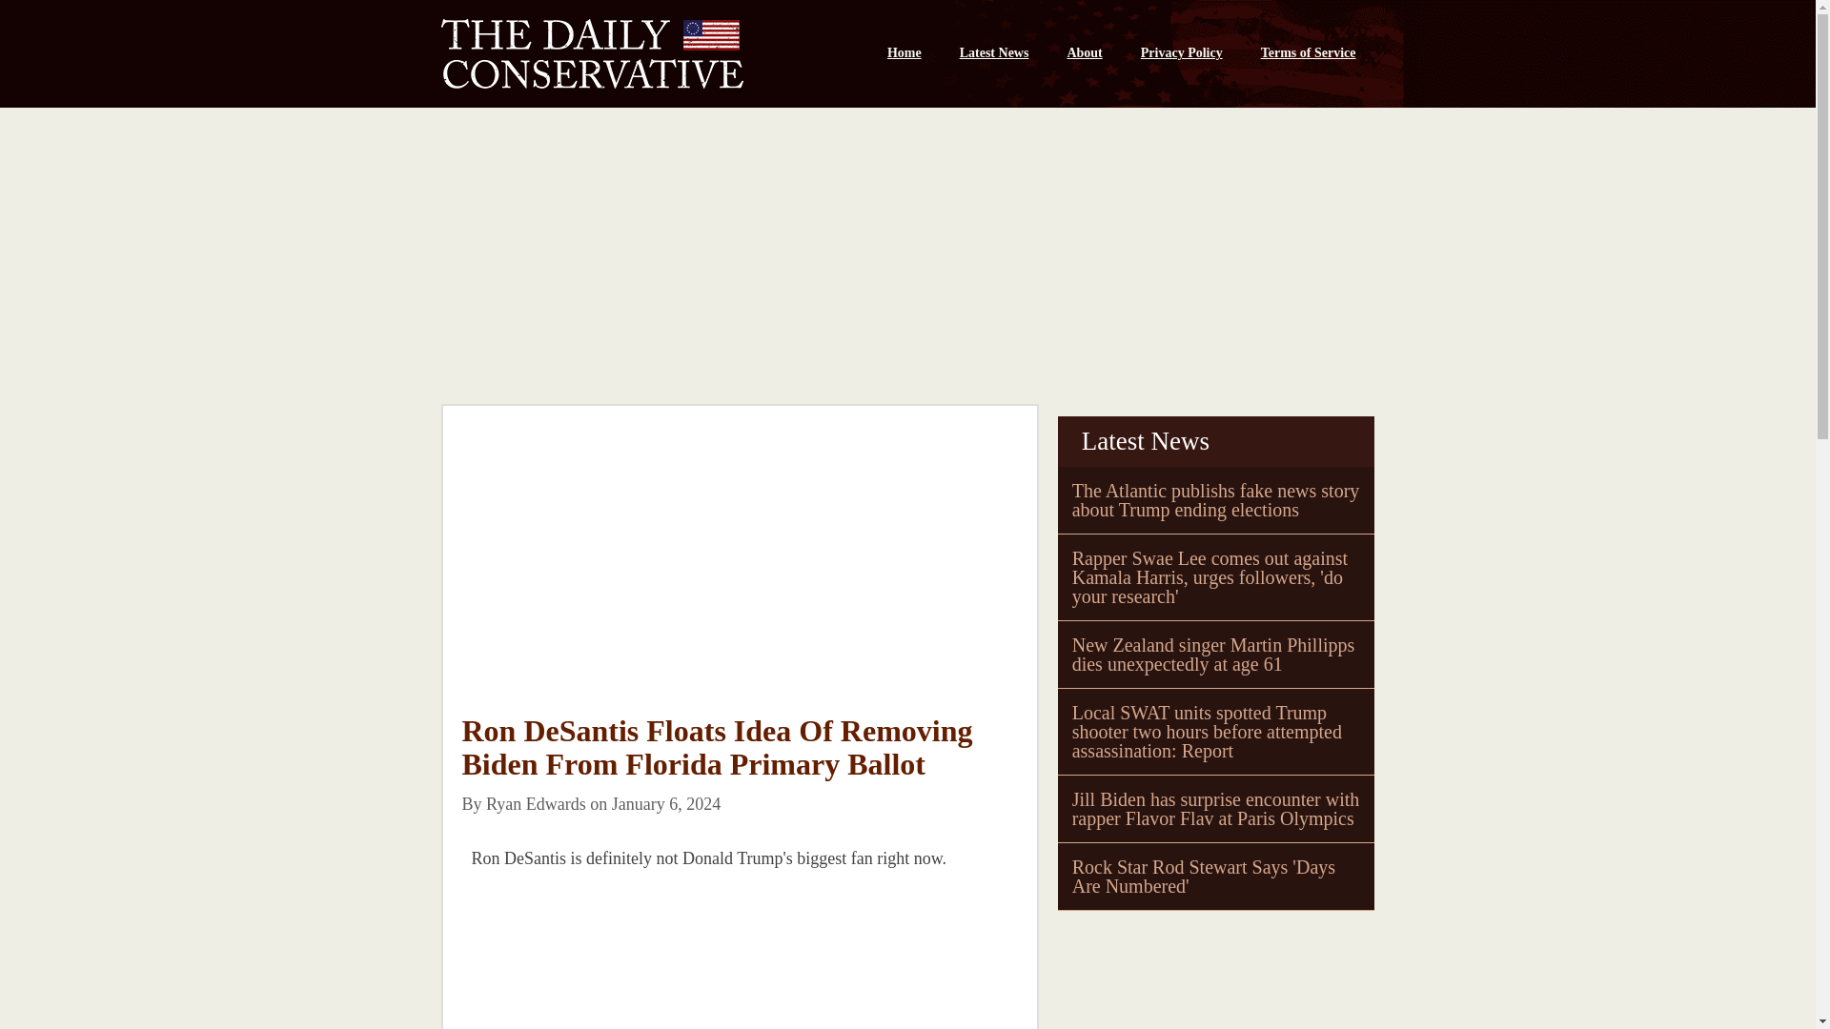  Describe the element at coordinates (739, 574) in the screenshot. I see `Advertisement` at that location.